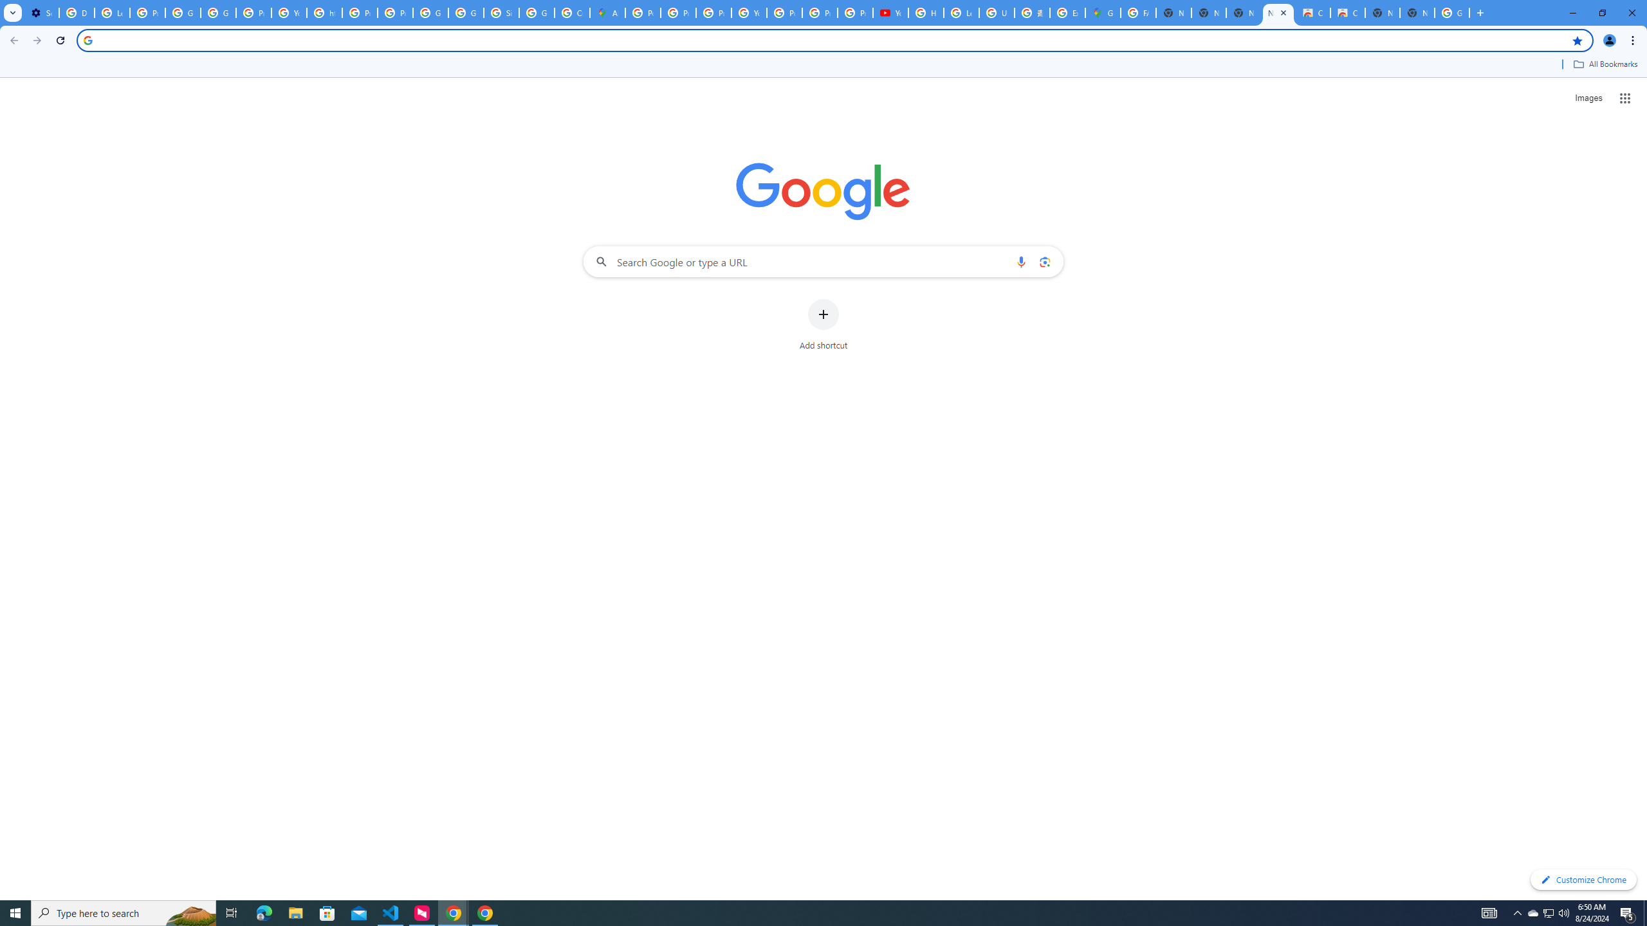 The height and width of the screenshot is (926, 1647). What do you see at coordinates (890, 13) in the screenshot?
I see `YouTube` at bounding box center [890, 13].